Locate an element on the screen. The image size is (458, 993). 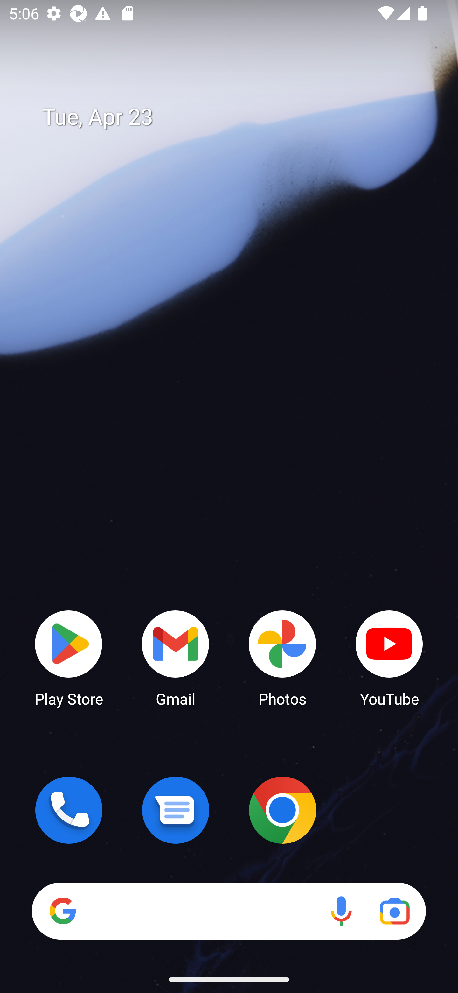
Phone is located at coordinates (69, 810).